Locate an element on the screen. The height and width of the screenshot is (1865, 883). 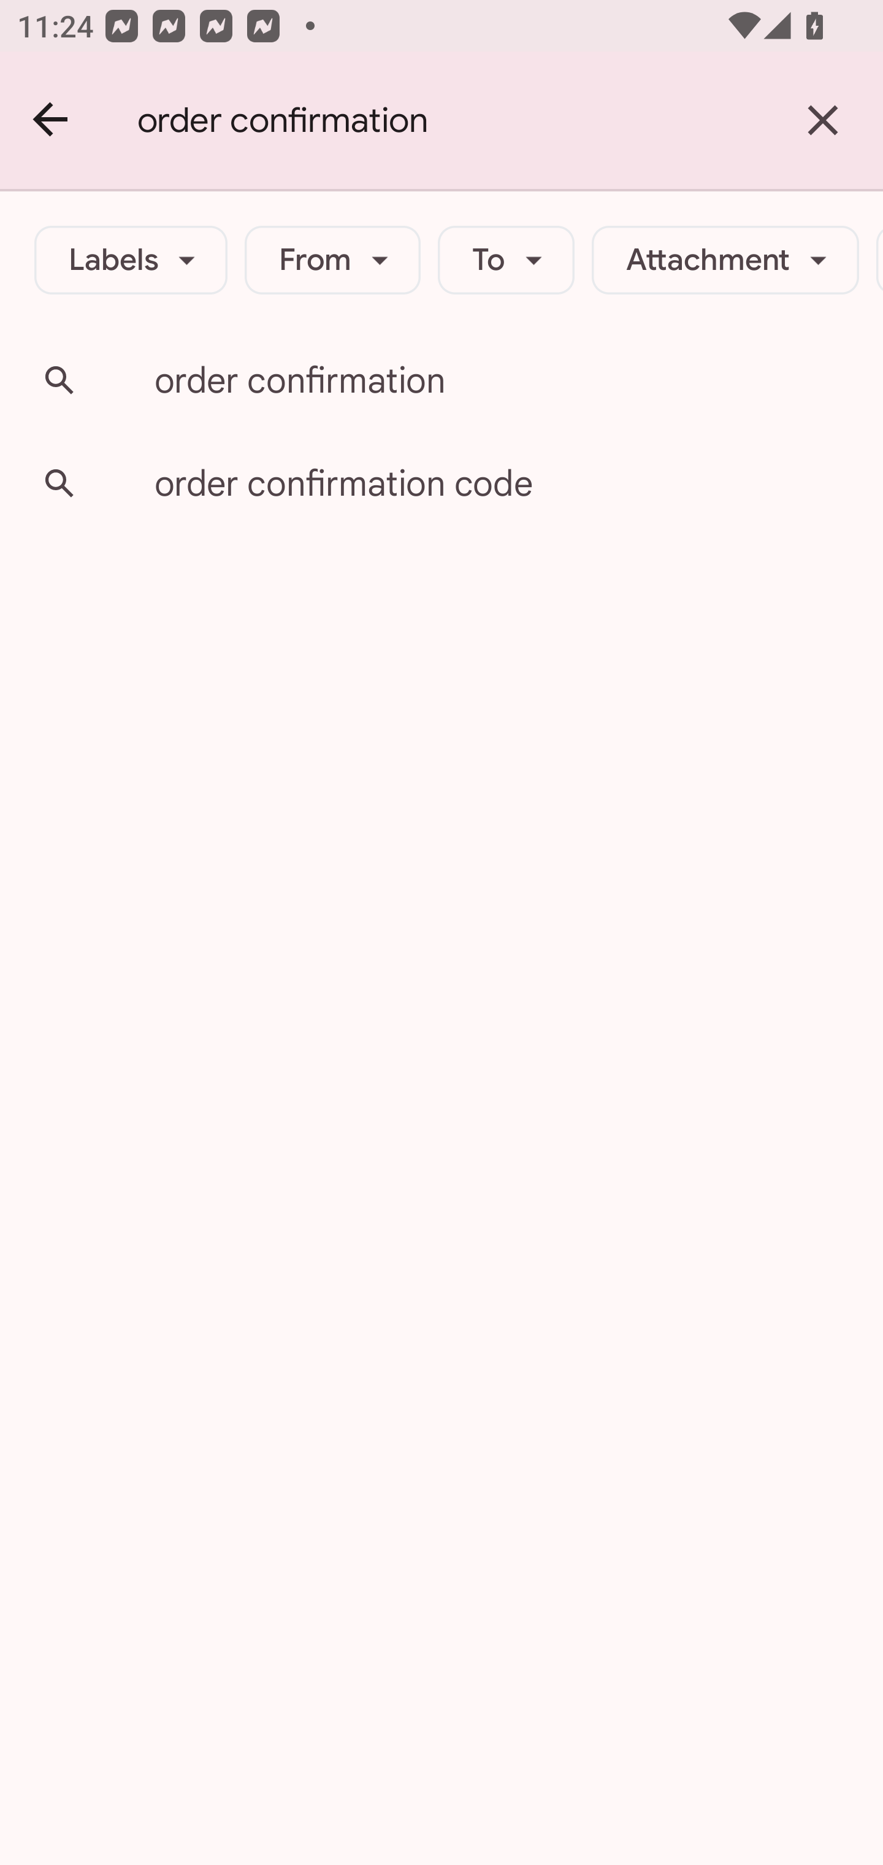
order confirmation Suggestion: order confirmation is located at coordinates (442, 380).